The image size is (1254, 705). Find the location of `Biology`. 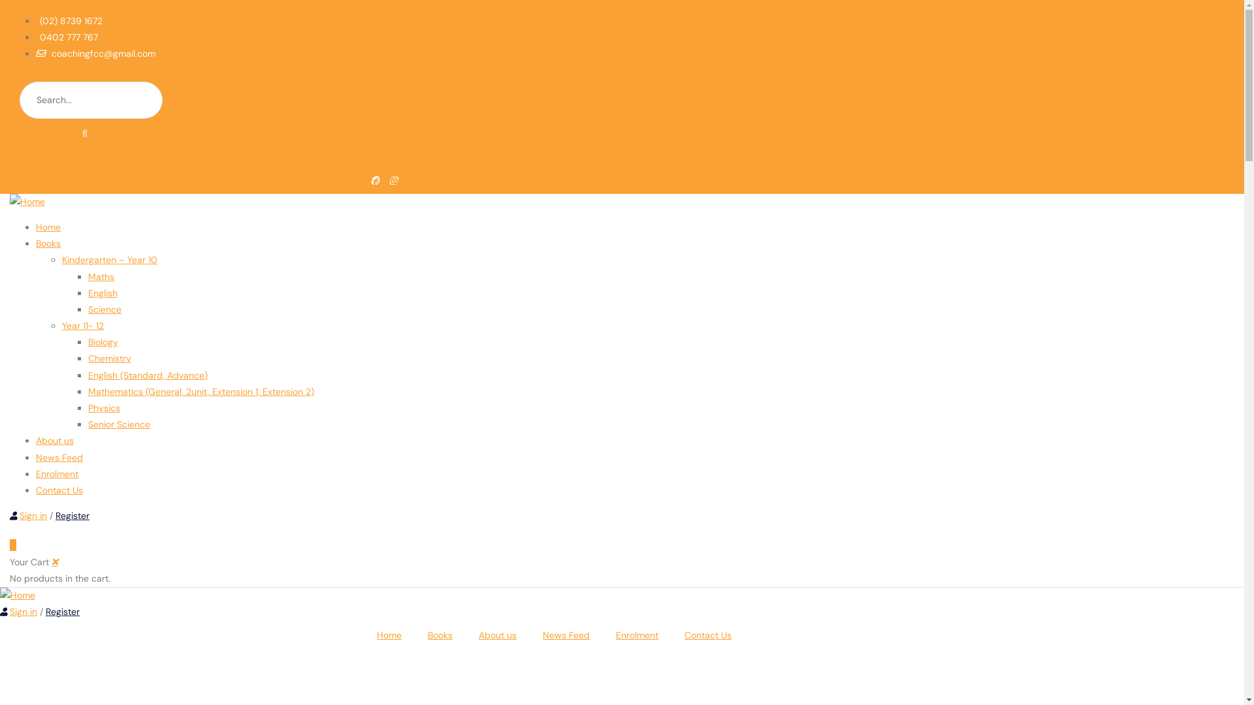

Biology is located at coordinates (103, 342).